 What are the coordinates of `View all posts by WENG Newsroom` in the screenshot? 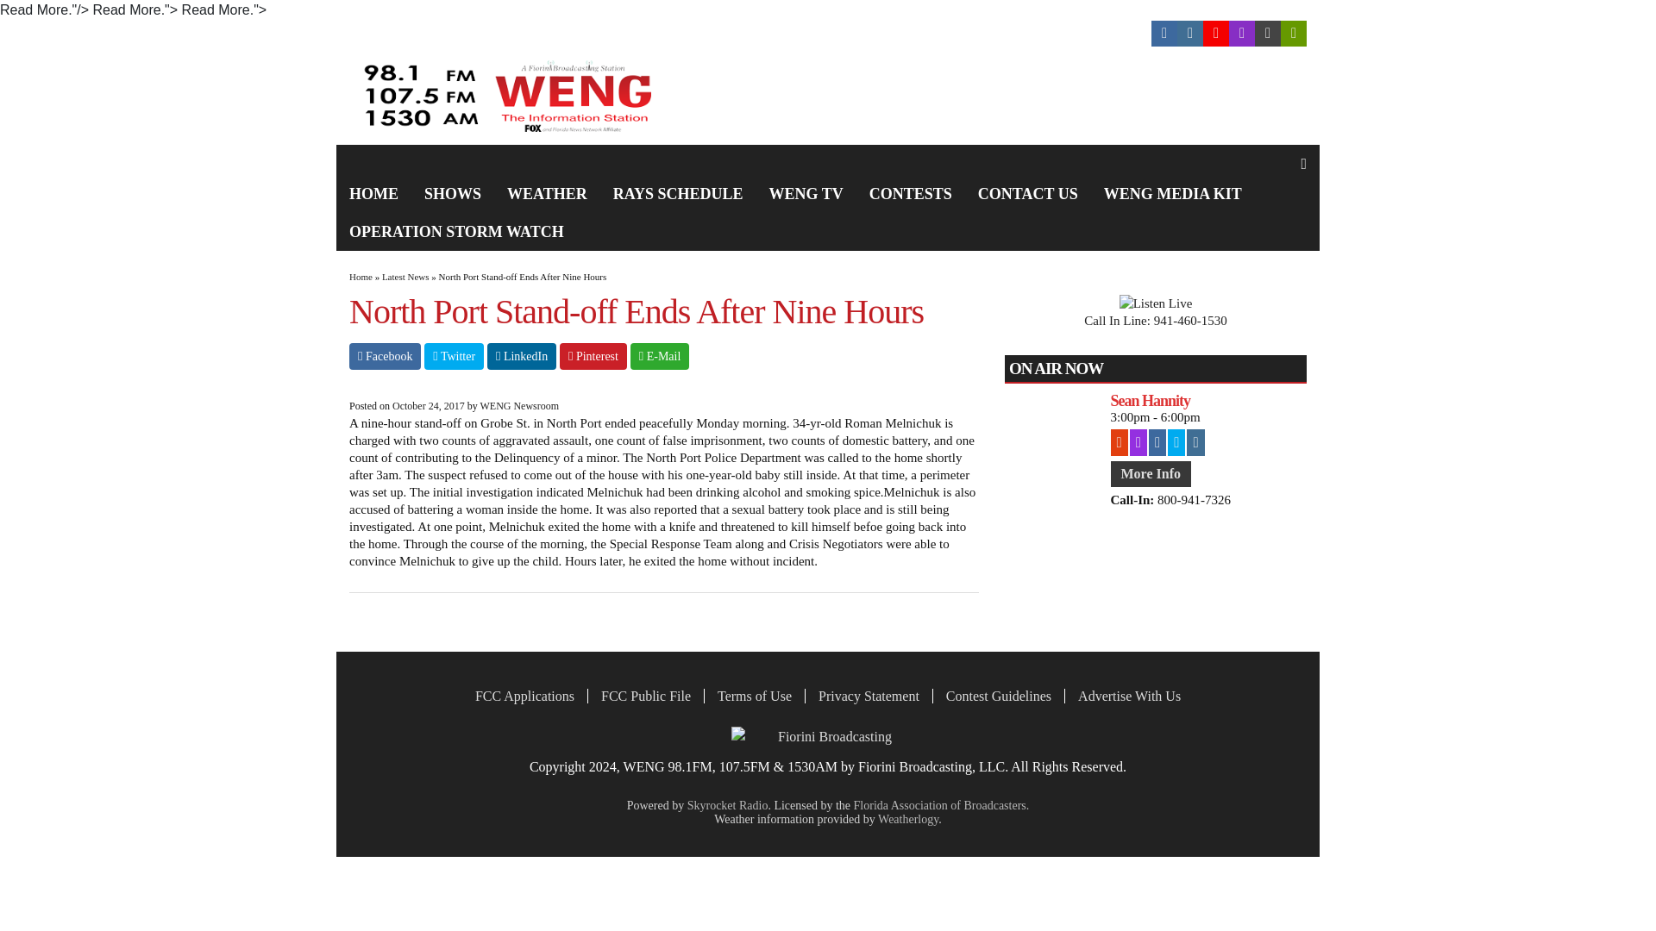 It's located at (519, 406).